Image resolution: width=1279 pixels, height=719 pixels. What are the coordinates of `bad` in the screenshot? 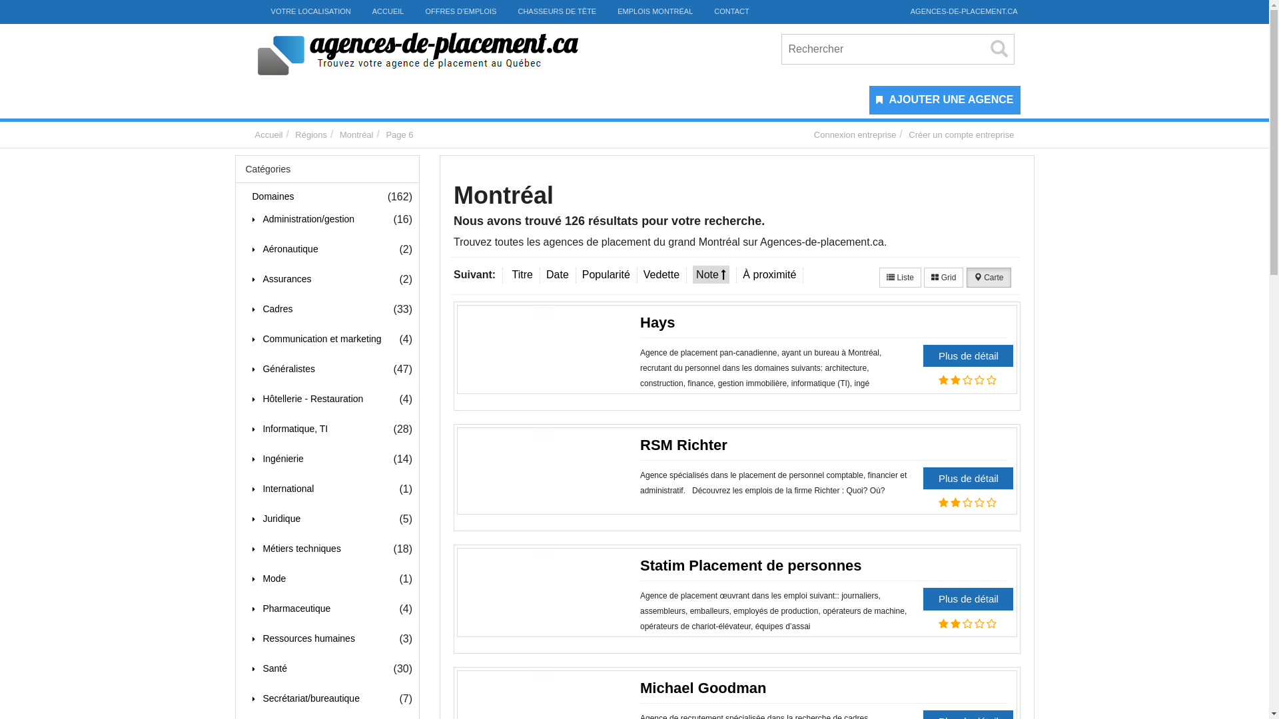 It's located at (943, 624).